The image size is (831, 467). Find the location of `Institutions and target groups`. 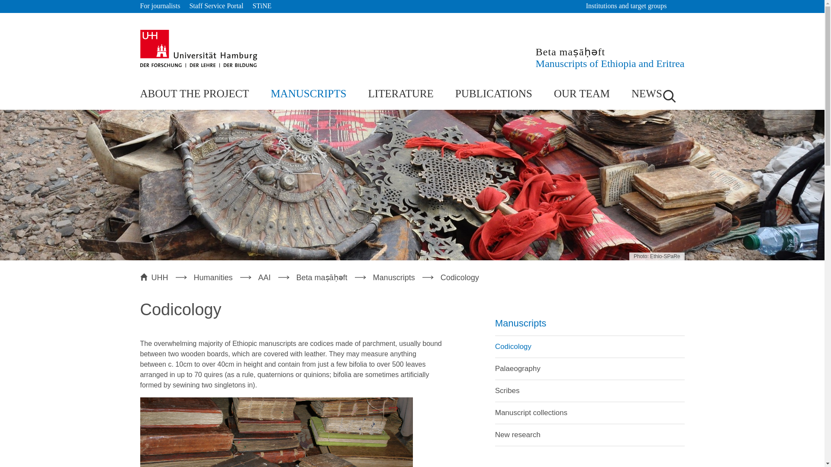

Institutions and target groups is located at coordinates (630, 6).